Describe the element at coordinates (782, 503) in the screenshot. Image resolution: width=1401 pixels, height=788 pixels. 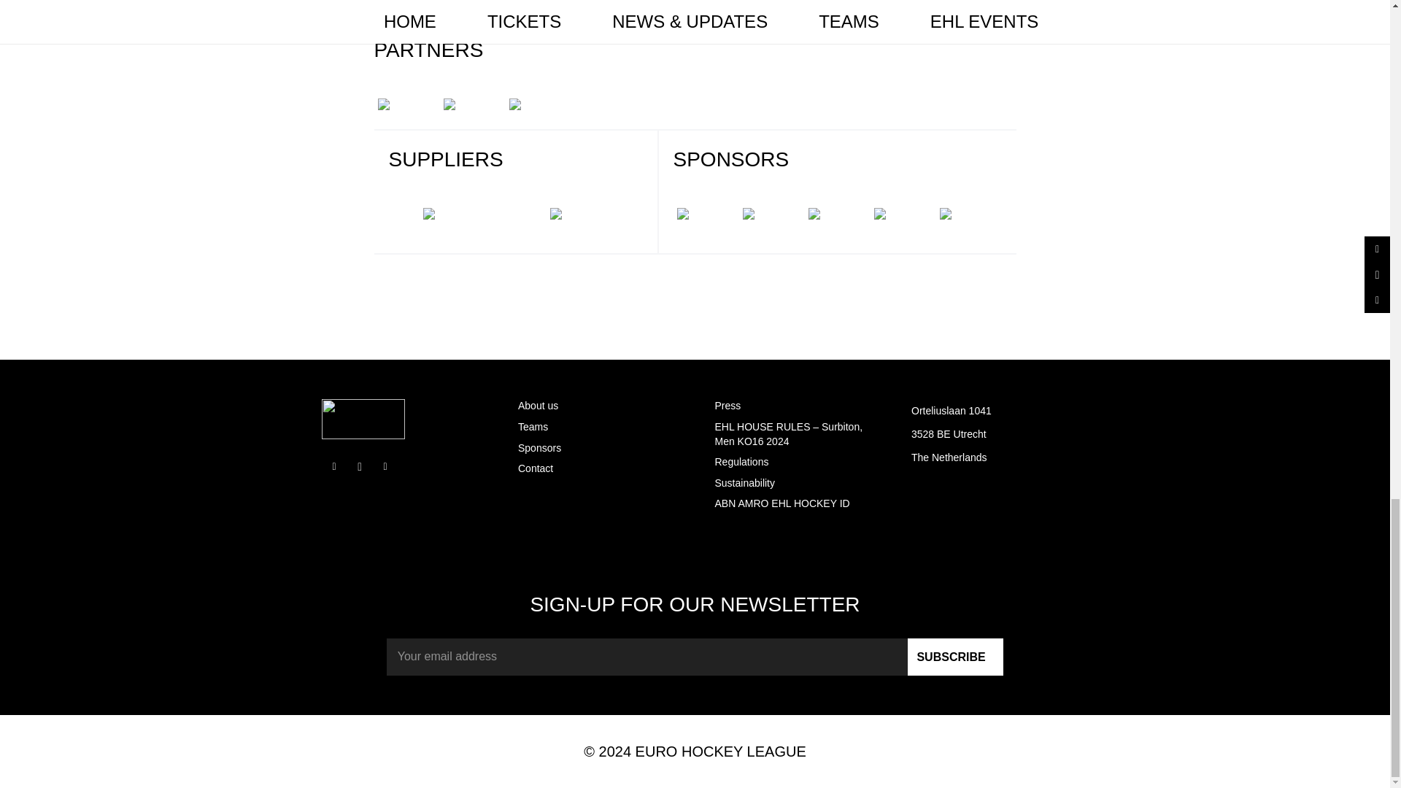
I see `ABN AMRO EHL HOCKEY ID` at that location.